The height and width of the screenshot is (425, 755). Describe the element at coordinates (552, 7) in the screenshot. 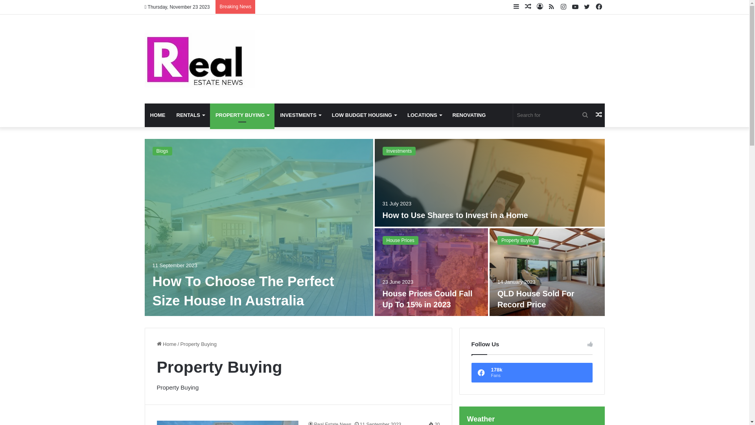

I see `RSS` at that location.